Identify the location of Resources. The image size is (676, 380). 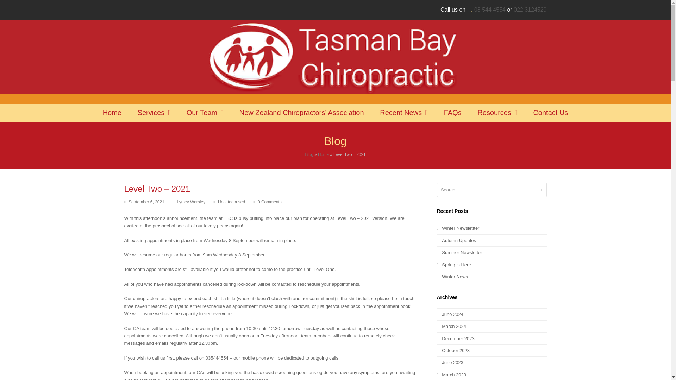
(497, 113).